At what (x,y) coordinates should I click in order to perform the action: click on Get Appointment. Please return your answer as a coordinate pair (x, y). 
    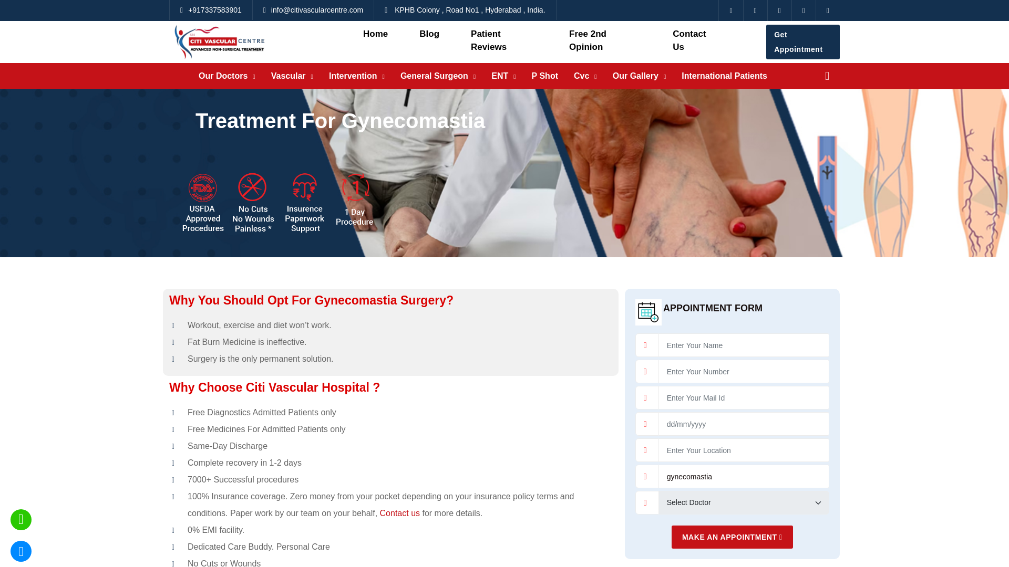
    Looking at the image, I should click on (802, 42).